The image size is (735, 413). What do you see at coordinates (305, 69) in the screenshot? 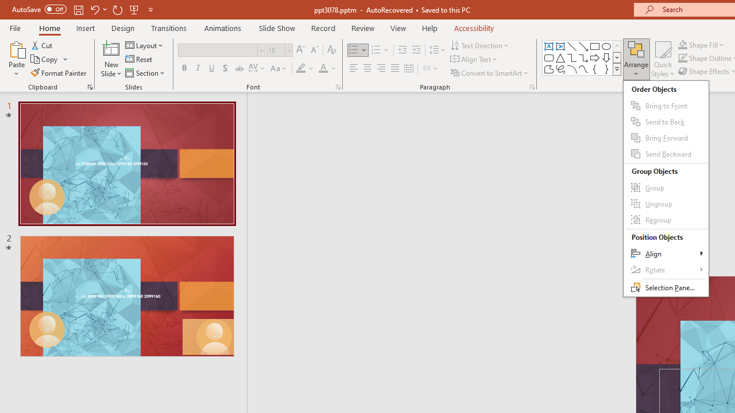
I see `Text Highlight Color` at bounding box center [305, 69].